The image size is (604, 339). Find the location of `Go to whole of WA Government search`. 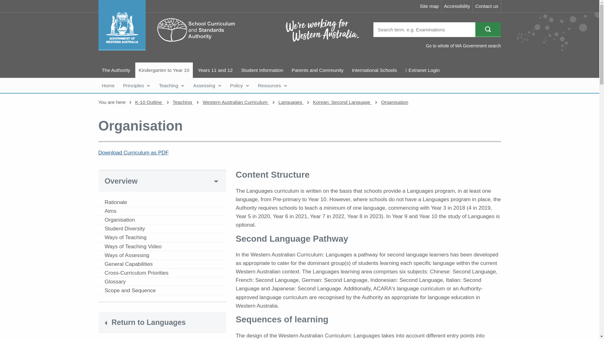

Go to whole of WA Government search is located at coordinates (463, 46).